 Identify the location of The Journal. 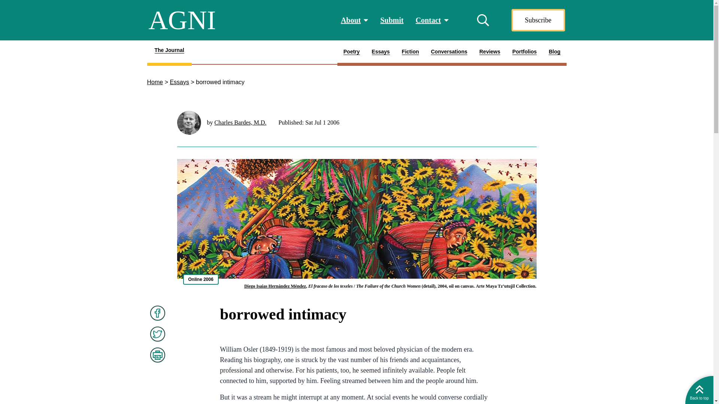
(452, 53).